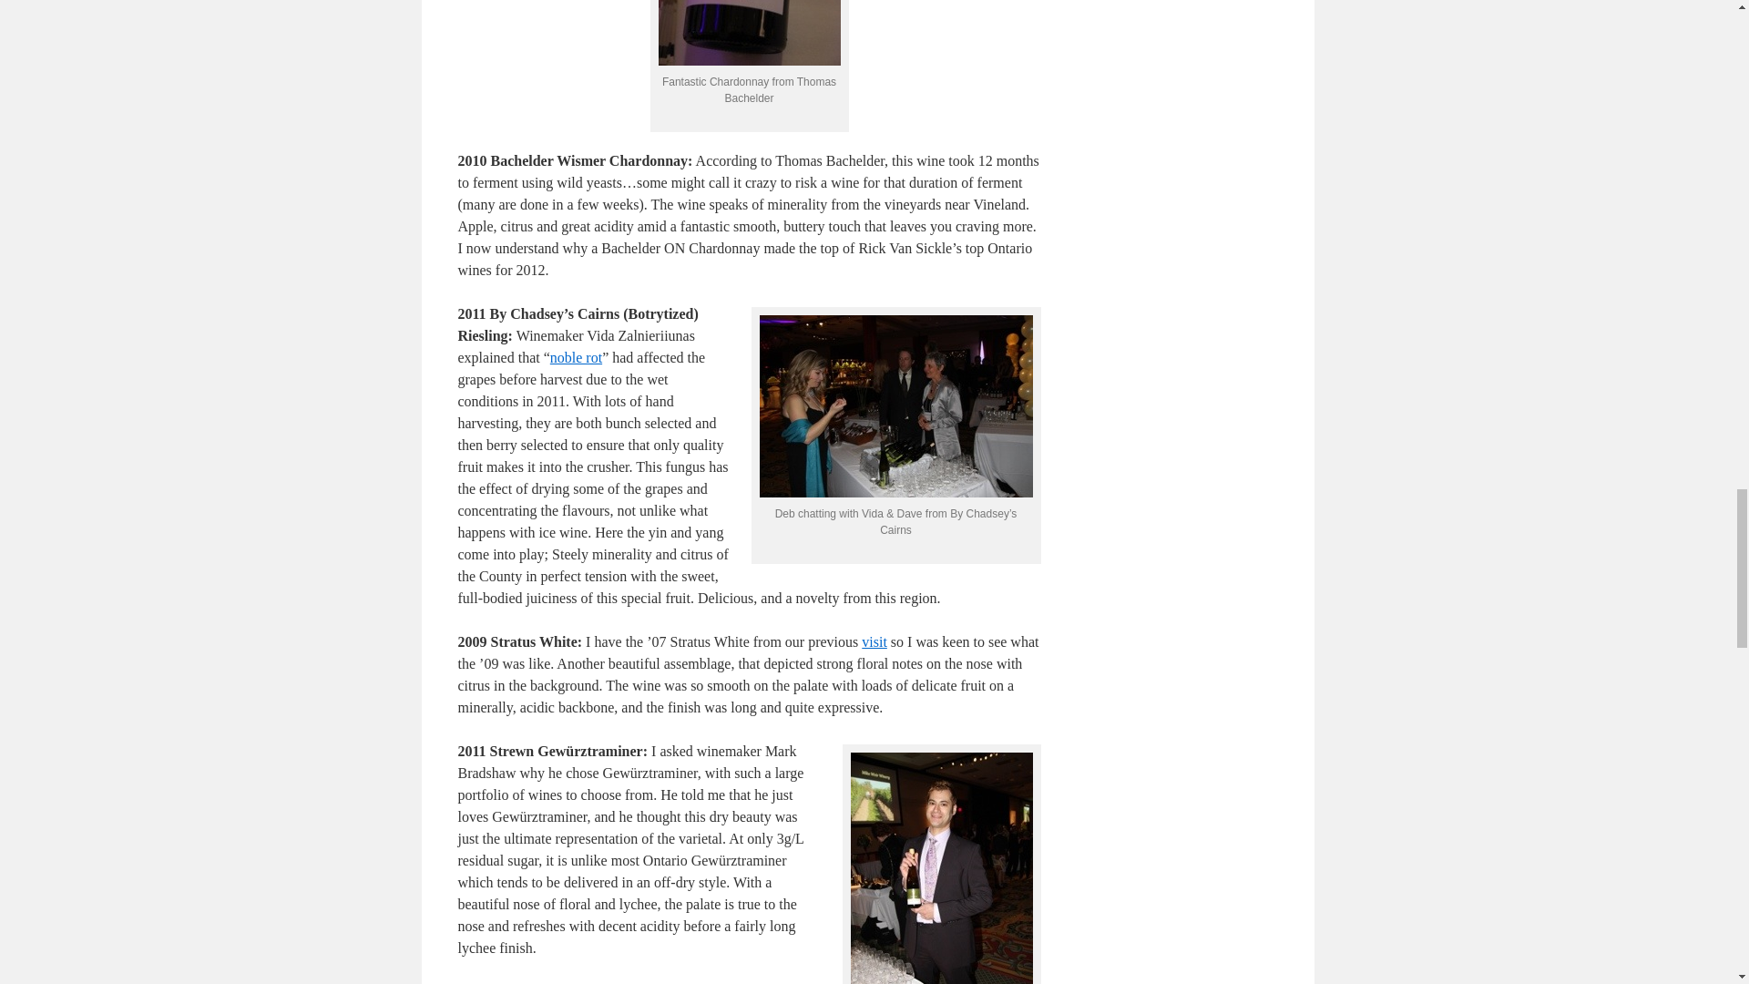 Image resolution: width=1749 pixels, height=984 pixels. I want to click on visit, so click(874, 641).